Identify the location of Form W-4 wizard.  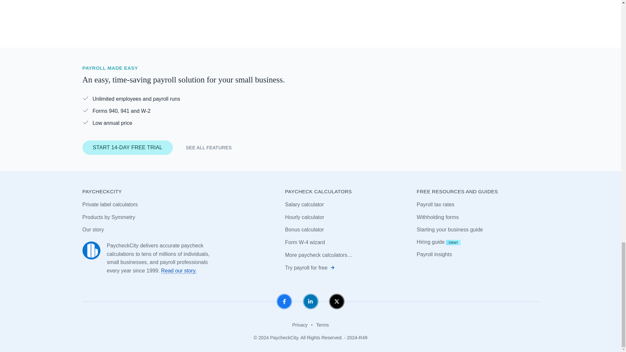
(305, 242).